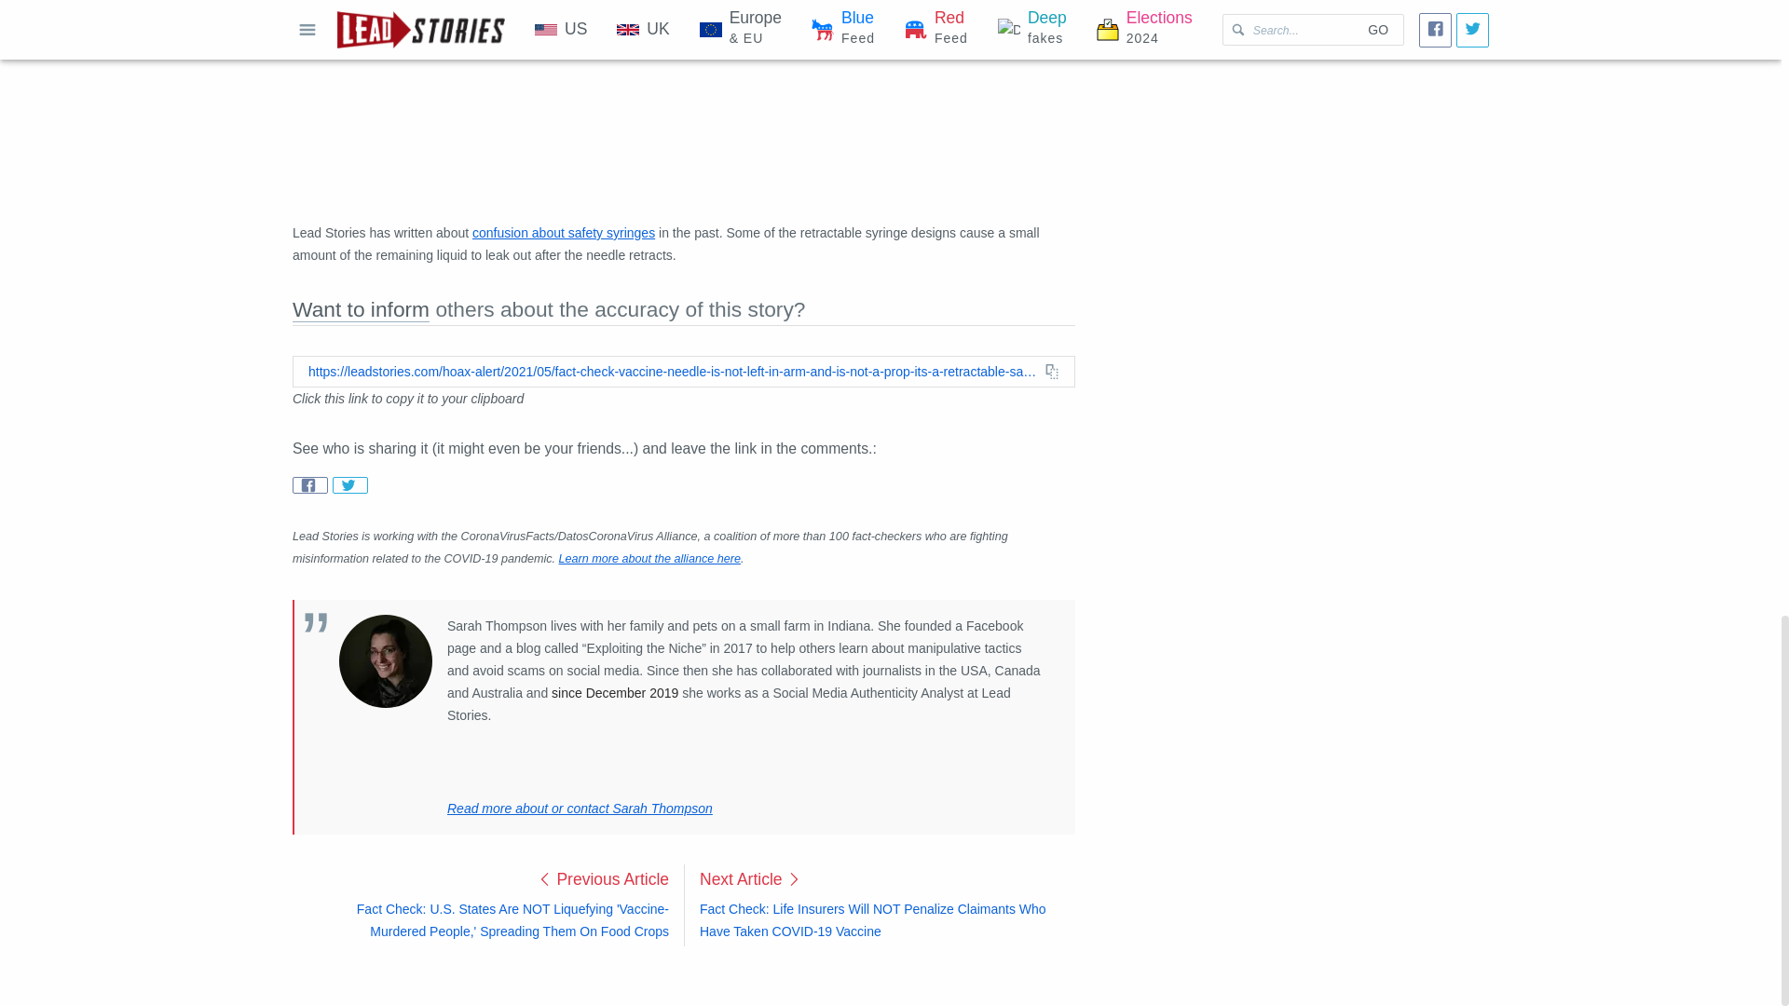 The height and width of the screenshot is (1006, 1789). I want to click on Read more about or contact Sarah Thompson, so click(580, 808).